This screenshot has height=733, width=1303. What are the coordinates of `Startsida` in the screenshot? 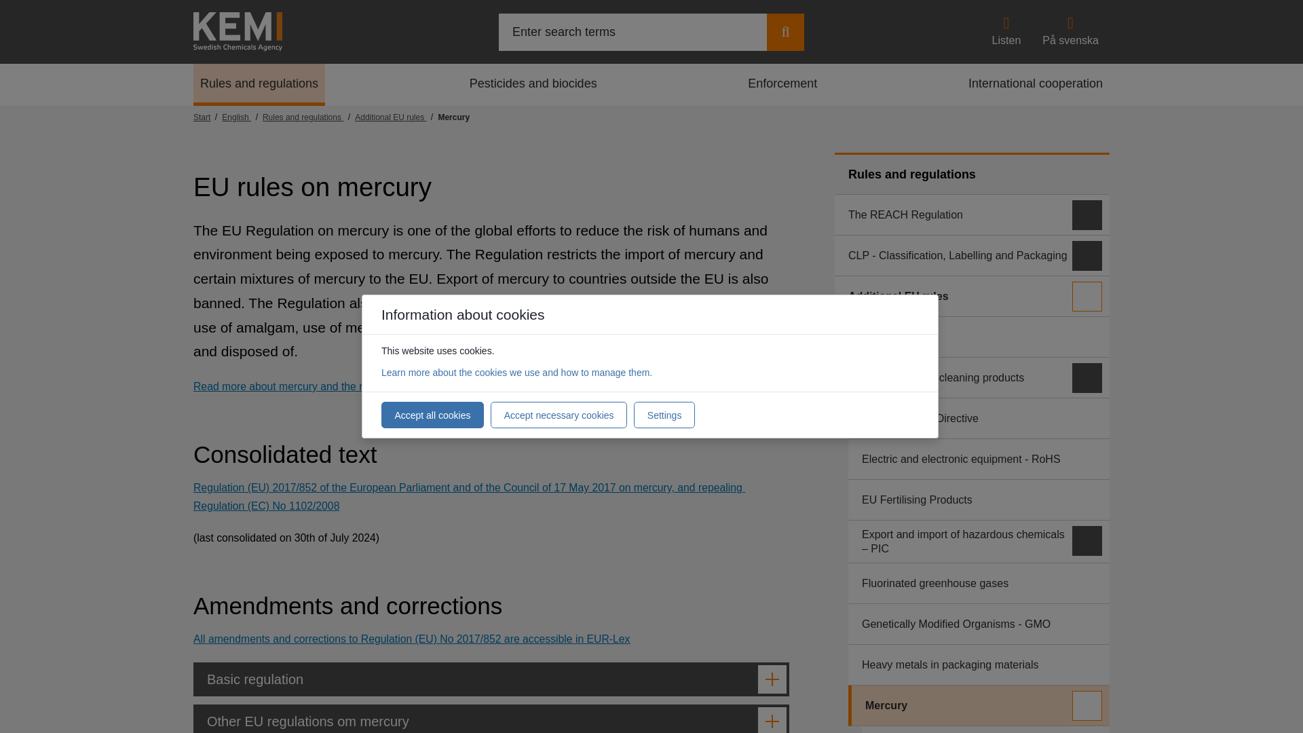 It's located at (207, 117).